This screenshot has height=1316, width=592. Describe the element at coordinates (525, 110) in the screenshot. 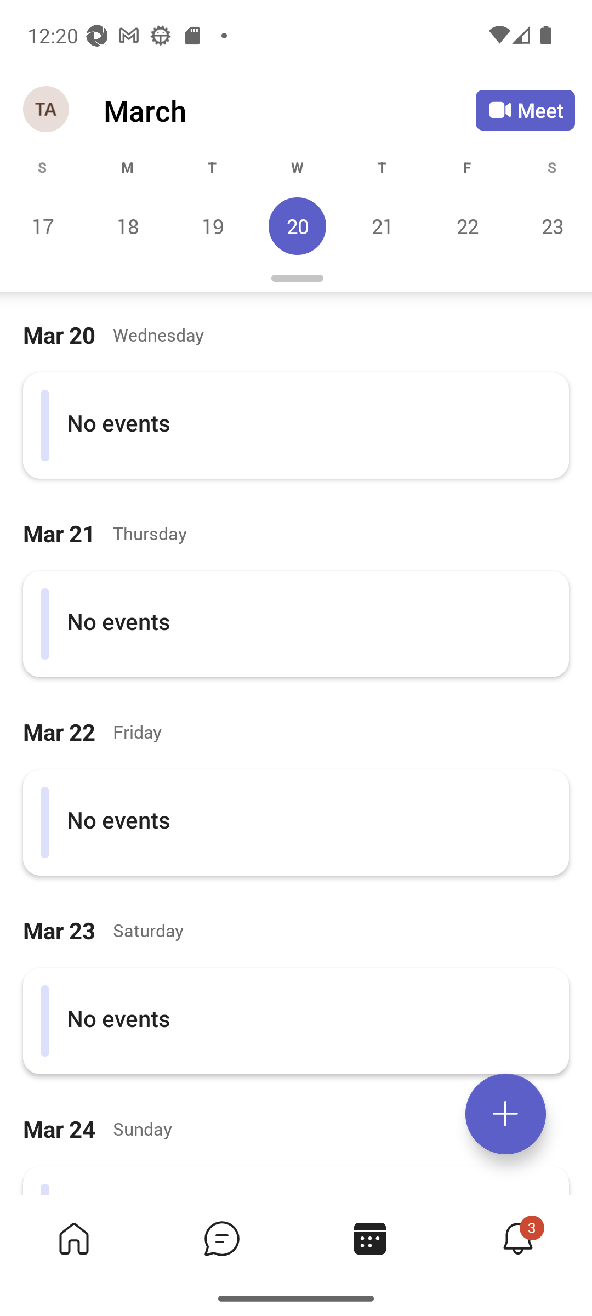

I see `Meet Meet now or join with an ID` at that location.